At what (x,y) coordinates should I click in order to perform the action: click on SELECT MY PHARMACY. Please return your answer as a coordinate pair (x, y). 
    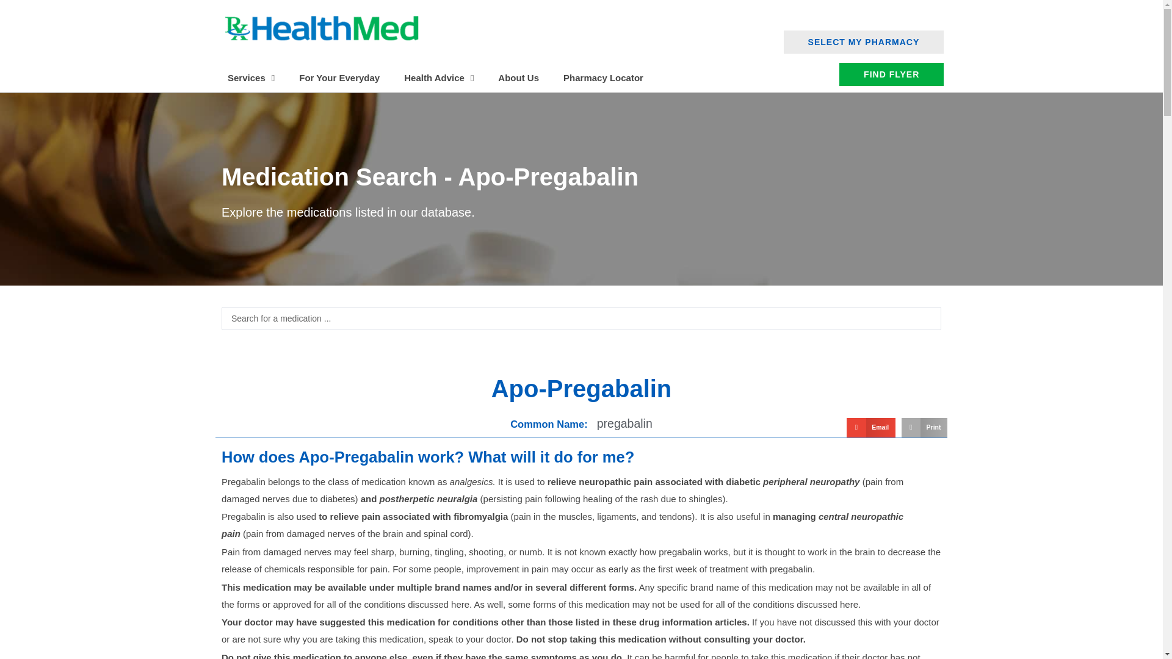
    Looking at the image, I should click on (864, 41).